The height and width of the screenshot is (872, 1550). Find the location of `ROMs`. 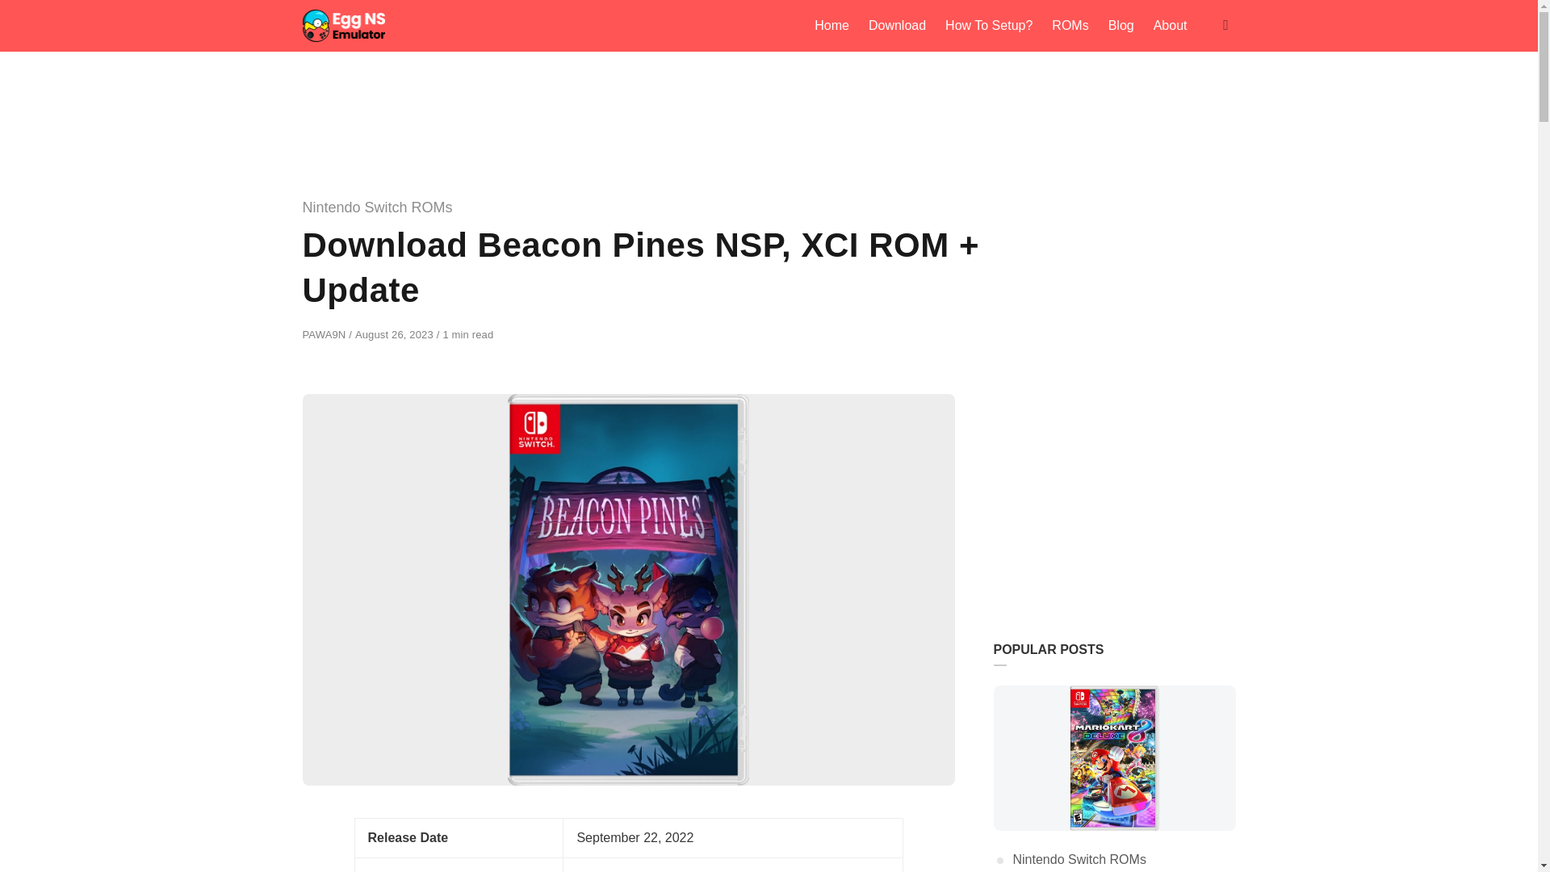

ROMs is located at coordinates (1069, 26).